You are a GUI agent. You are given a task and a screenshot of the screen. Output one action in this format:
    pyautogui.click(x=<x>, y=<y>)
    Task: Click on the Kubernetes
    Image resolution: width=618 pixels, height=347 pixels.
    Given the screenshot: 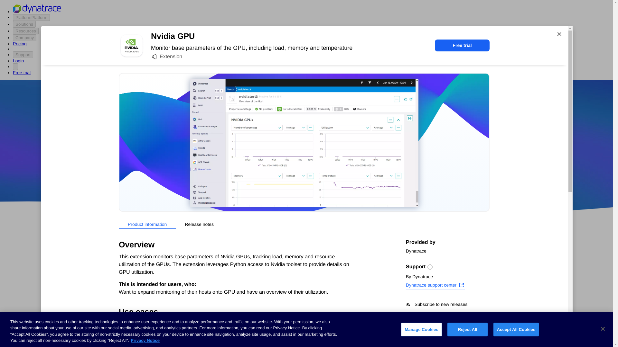 What is the action you would take?
    pyautogui.click(x=125, y=320)
    